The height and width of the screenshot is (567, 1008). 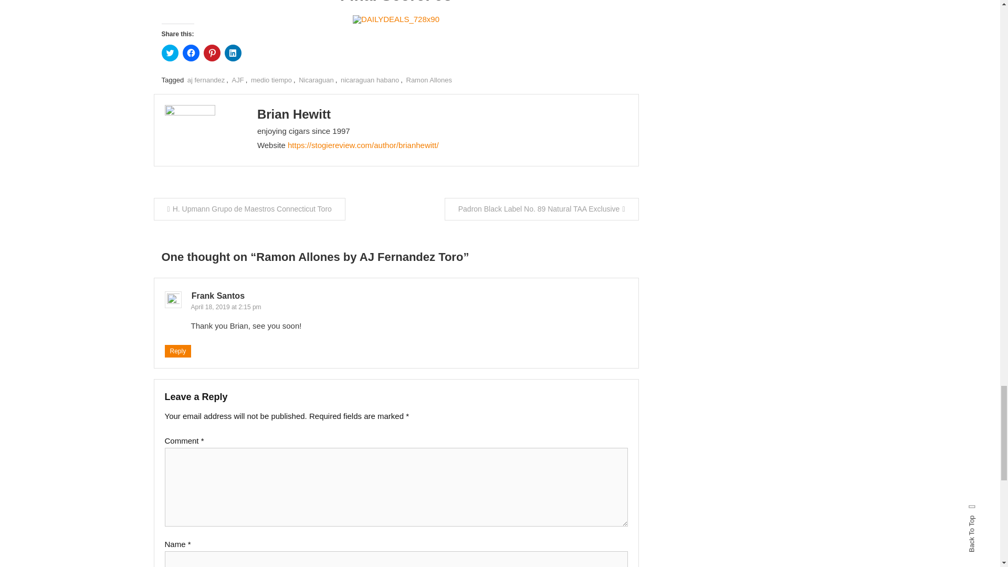 I want to click on nicaraguan habano, so click(x=370, y=80).